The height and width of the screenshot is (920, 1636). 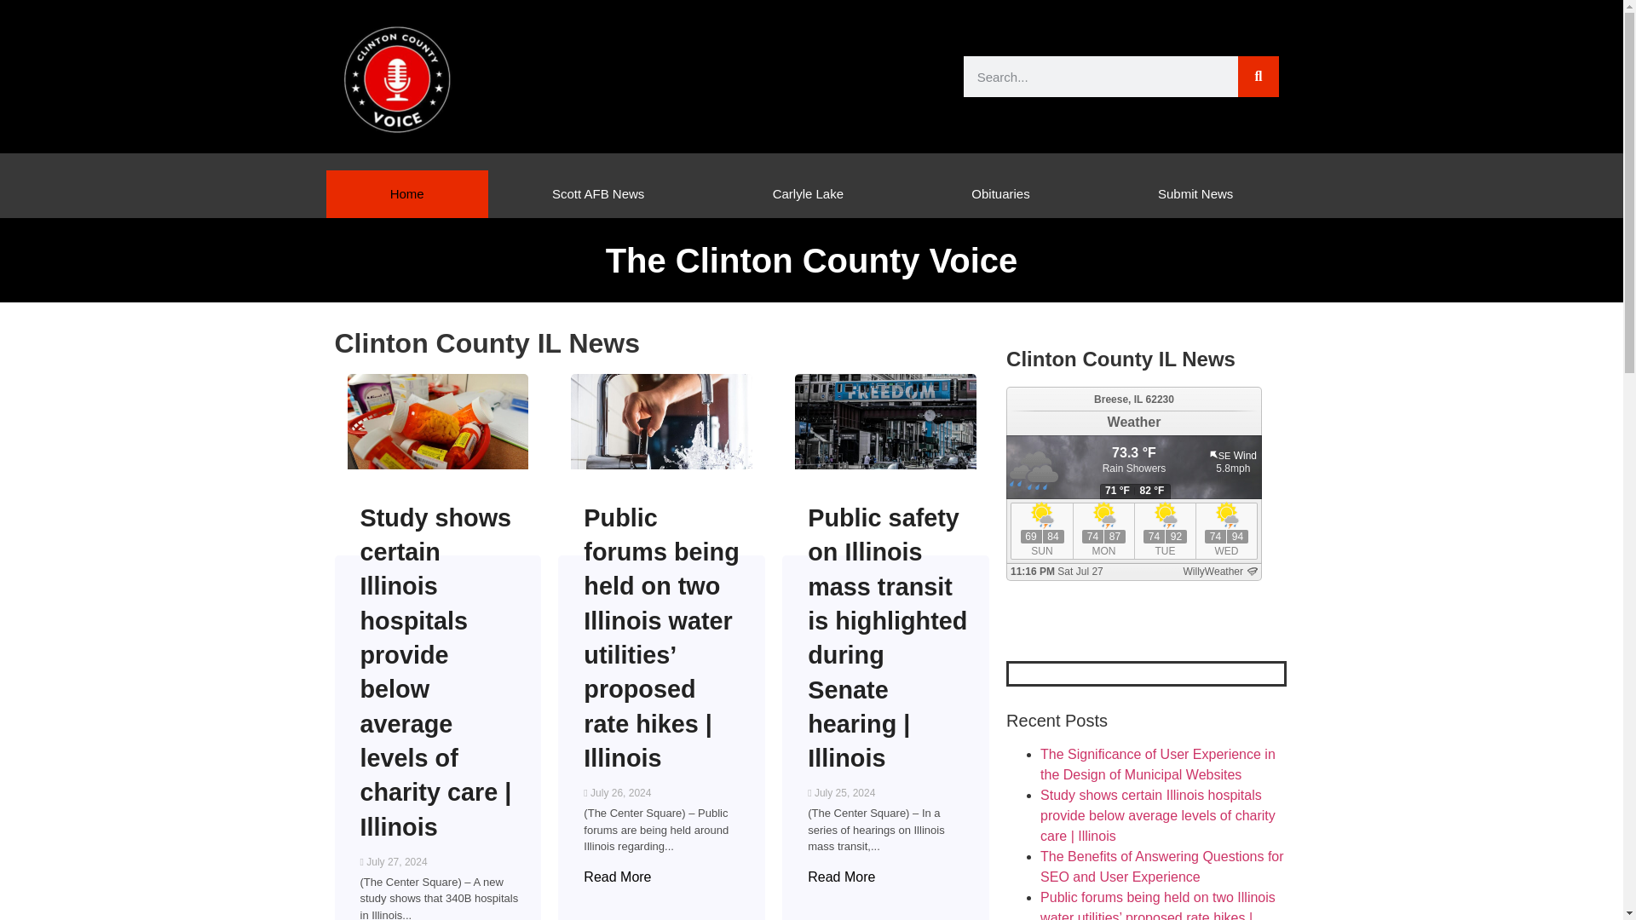 What do you see at coordinates (811, 261) in the screenshot?
I see `The Clinton County Voice` at bounding box center [811, 261].